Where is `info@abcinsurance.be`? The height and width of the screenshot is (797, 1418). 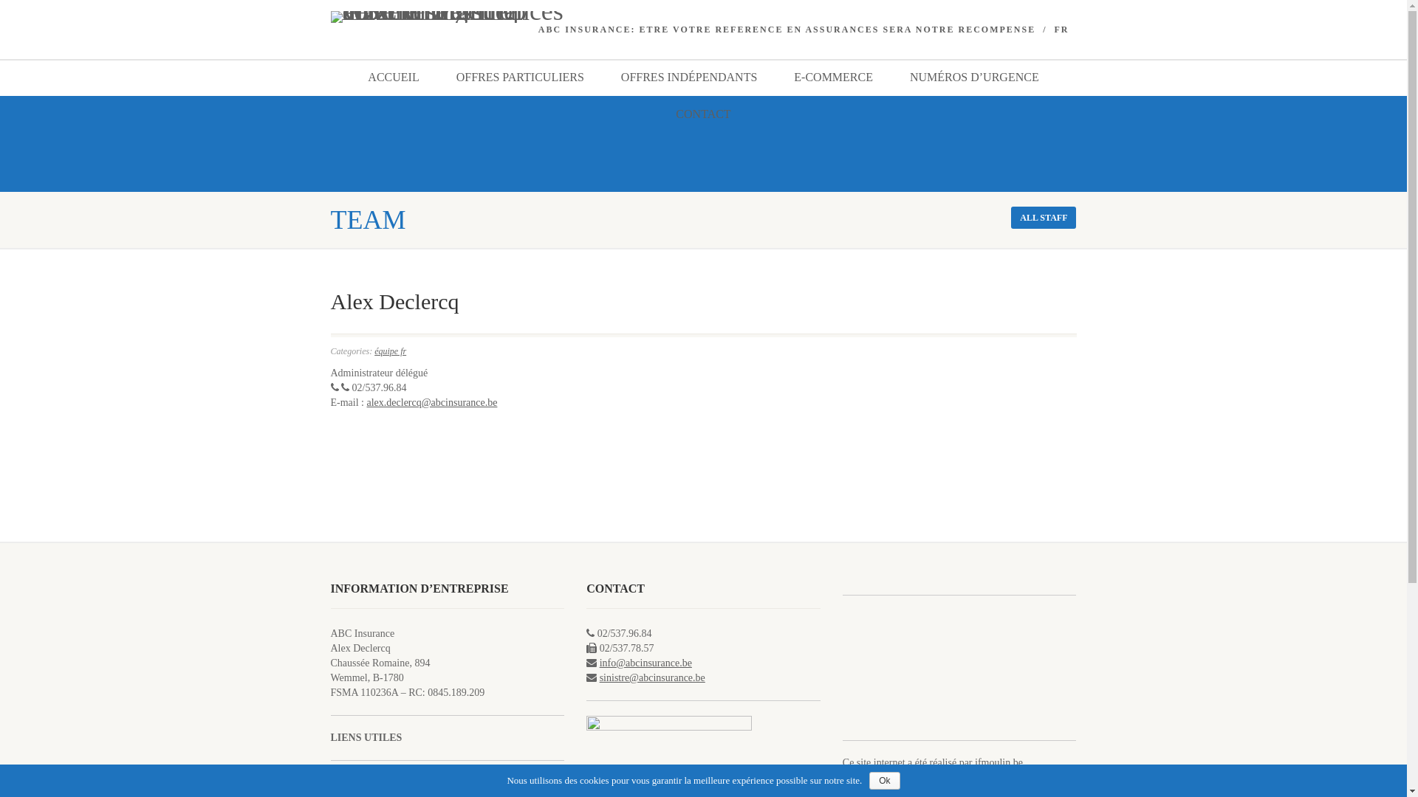 info@abcinsurance.be is located at coordinates (645, 663).